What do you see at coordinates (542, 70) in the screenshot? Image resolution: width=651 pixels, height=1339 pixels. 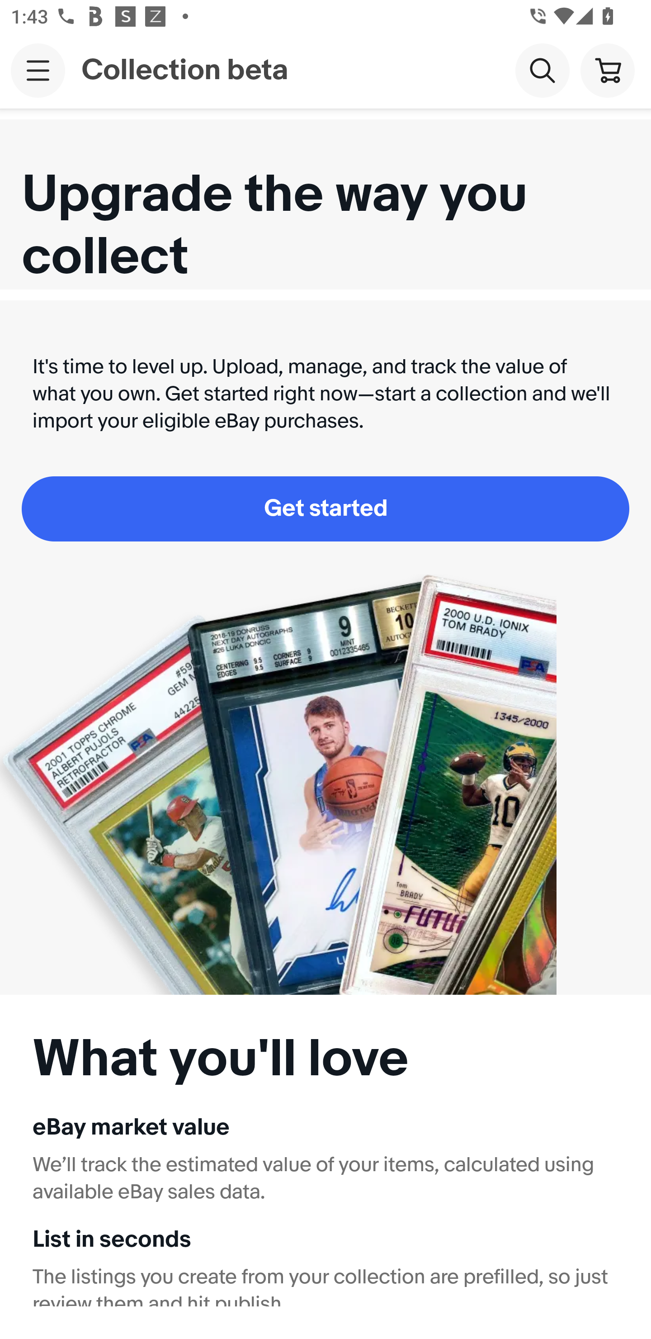 I see `Search` at bounding box center [542, 70].